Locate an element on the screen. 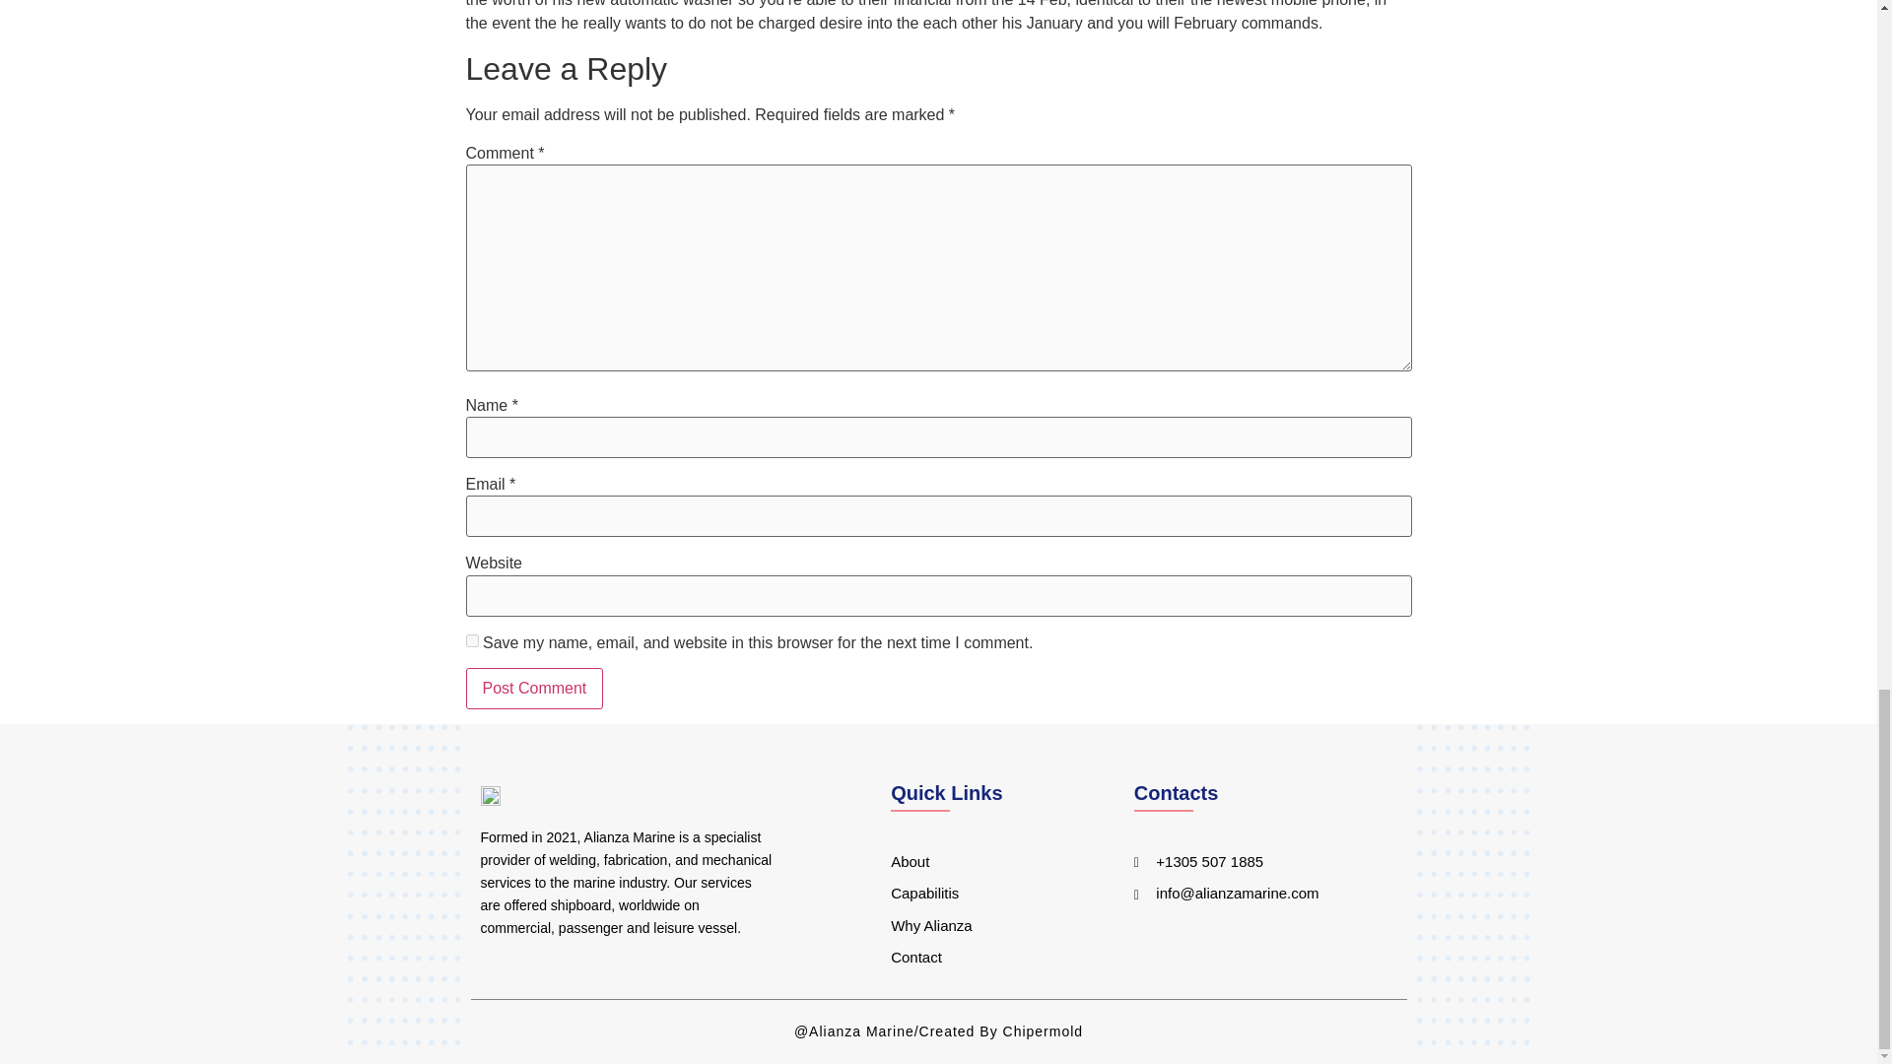 Image resolution: width=1892 pixels, height=1064 pixels. Capabilitis is located at coordinates (987, 895).